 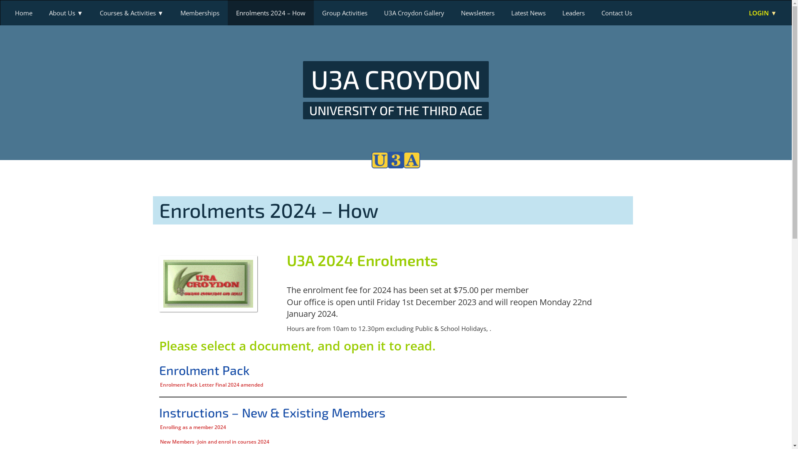 What do you see at coordinates (529, 13) in the screenshot?
I see `Latest News` at bounding box center [529, 13].